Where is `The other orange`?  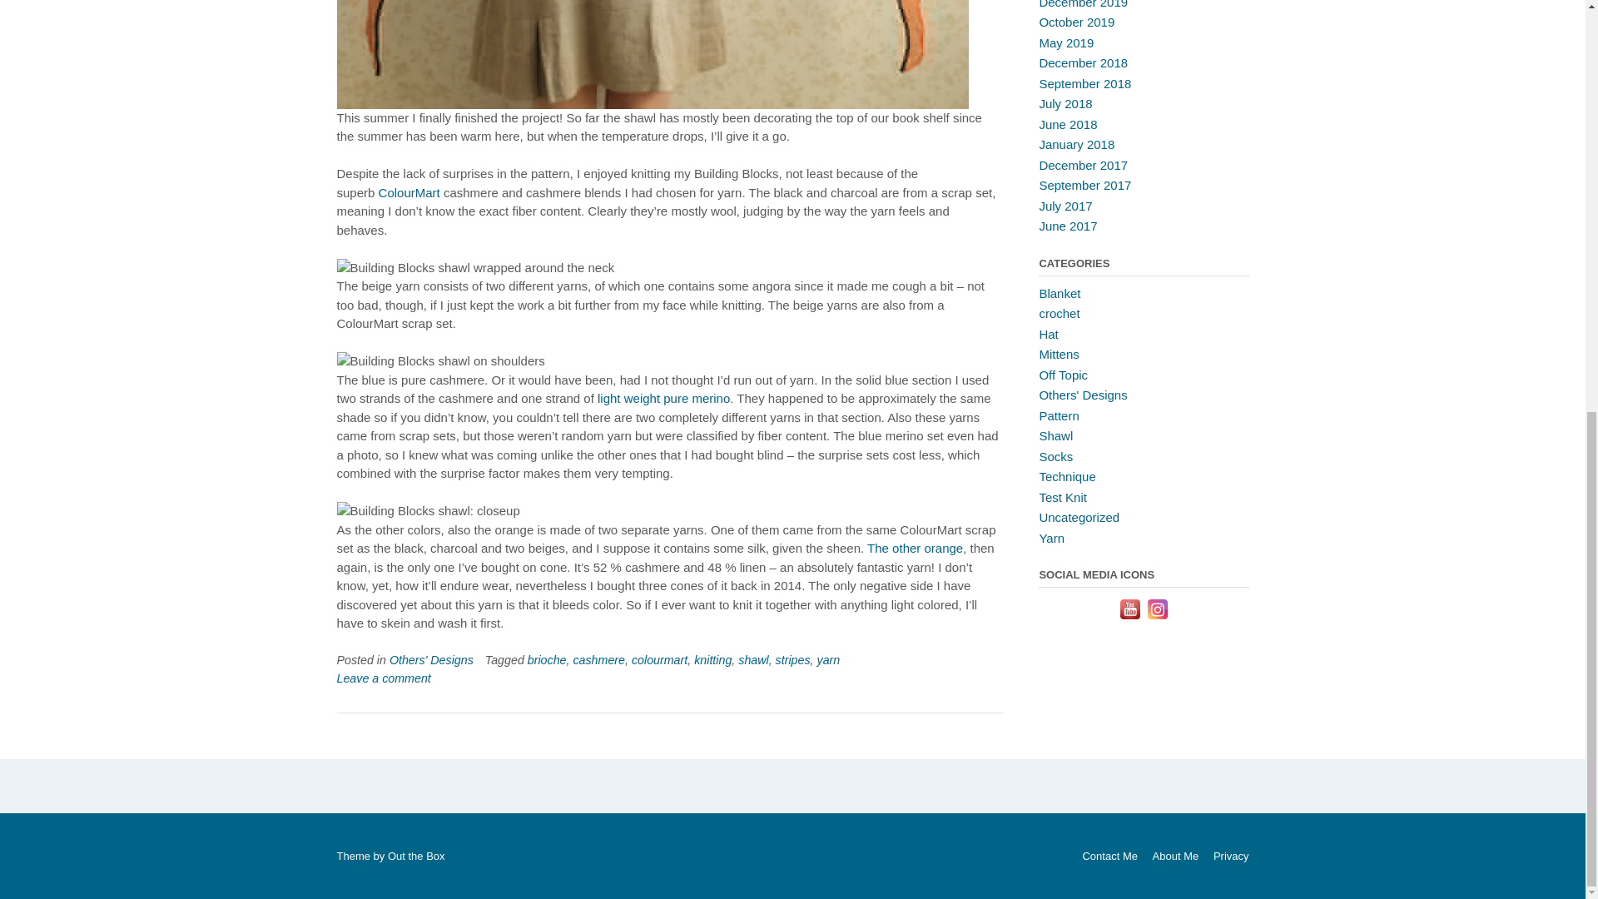 The other orange is located at coordinates (916, 548).